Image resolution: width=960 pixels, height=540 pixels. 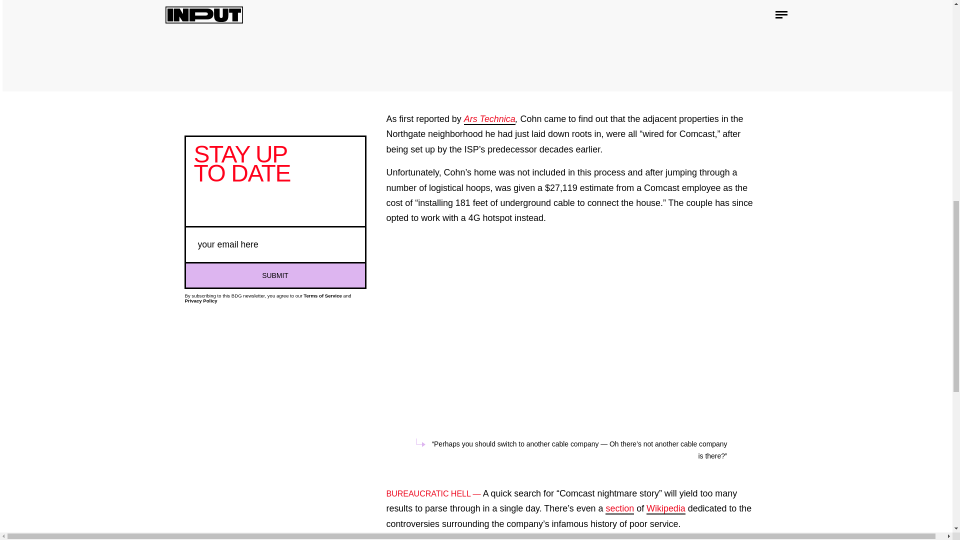 What do you see at coordinates (489, 119) in the screenshot?
I see `Ars Technica` at bounding box center [489, 119].